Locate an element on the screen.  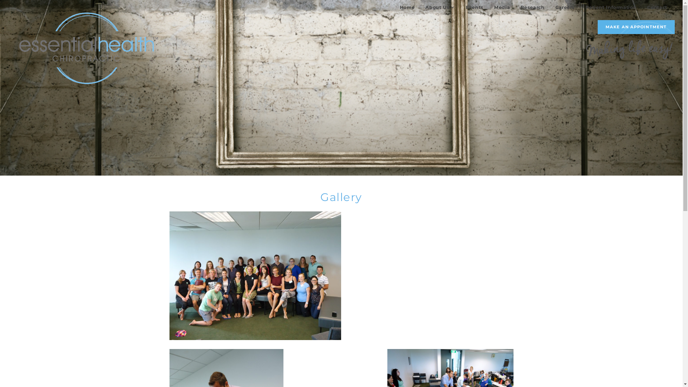
Media is located at coordinates (502, 7).